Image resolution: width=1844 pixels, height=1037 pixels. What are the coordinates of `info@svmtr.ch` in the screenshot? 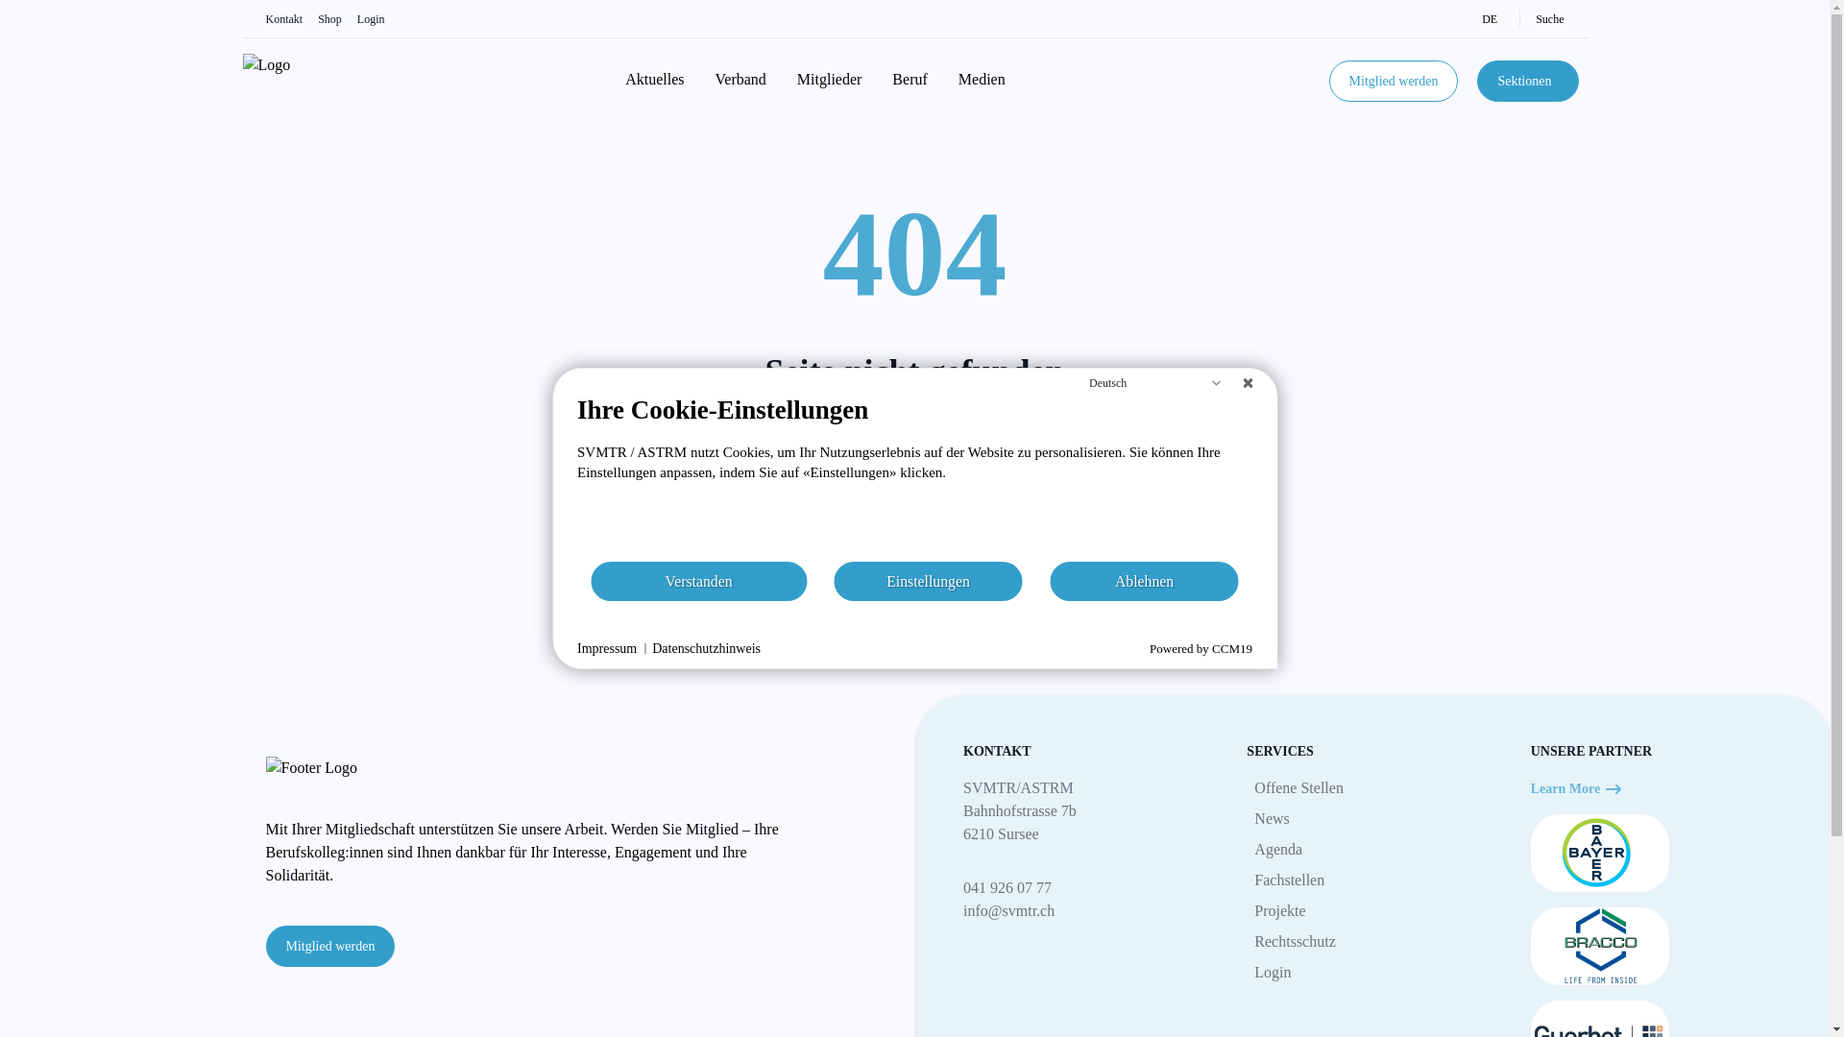 It's located at (1089, 911).